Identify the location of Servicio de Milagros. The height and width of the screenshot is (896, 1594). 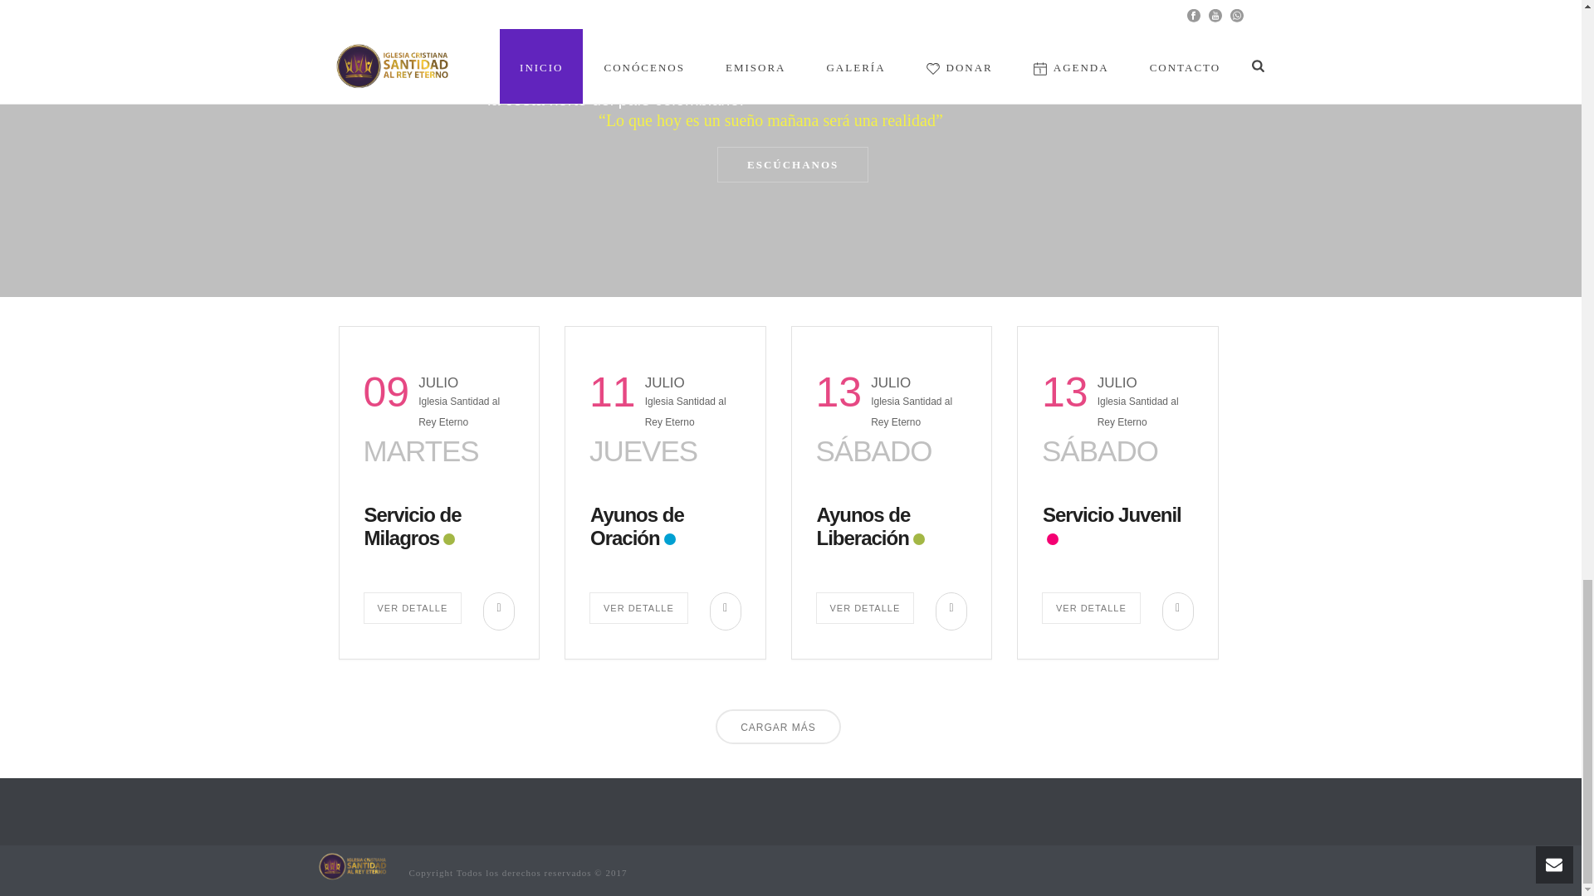
(412, 526).